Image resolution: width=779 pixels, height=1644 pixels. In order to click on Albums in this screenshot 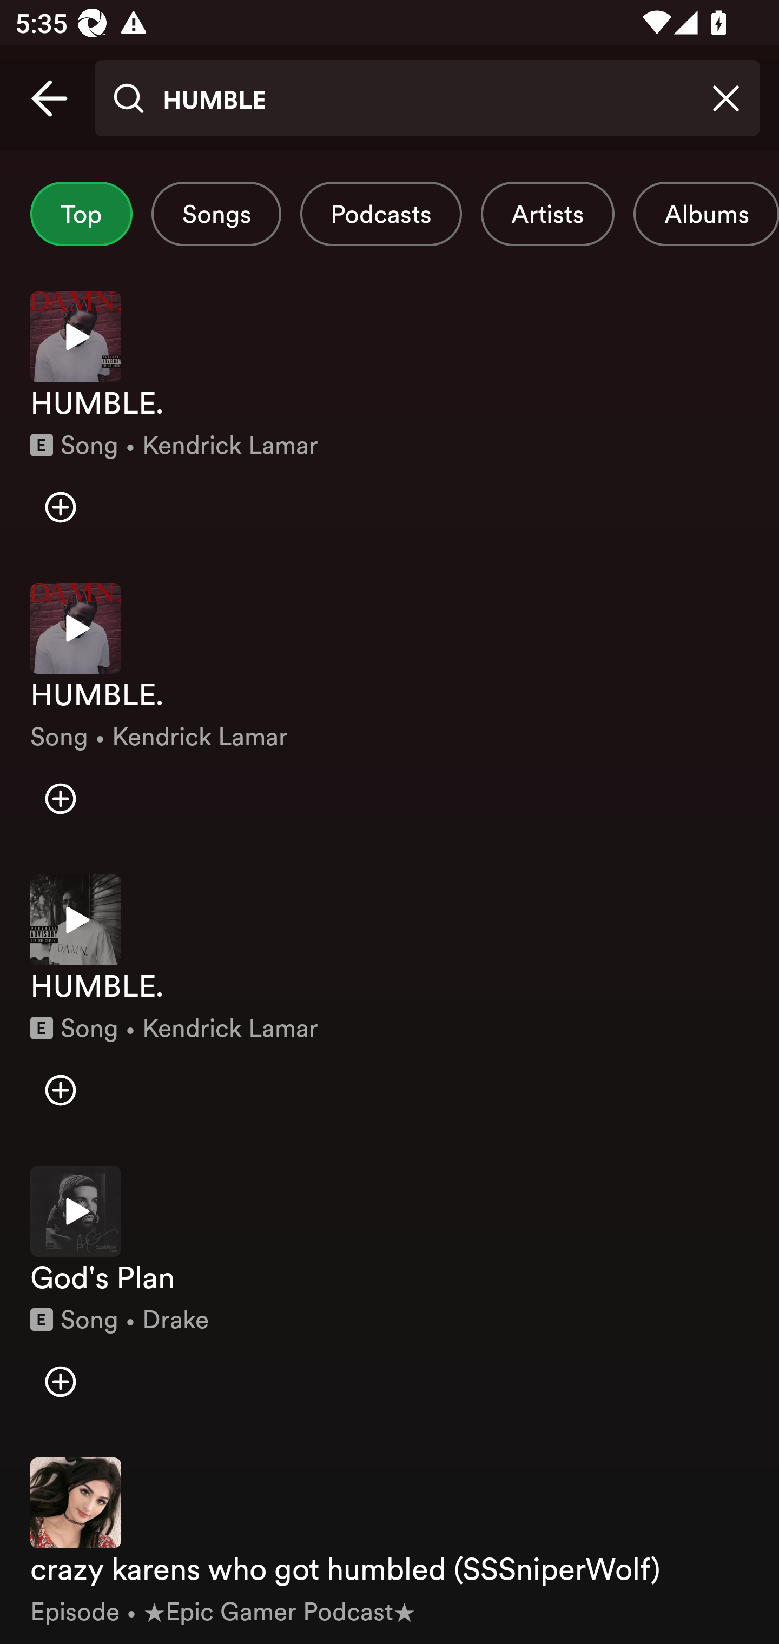, I will do `click(706, 214)`.